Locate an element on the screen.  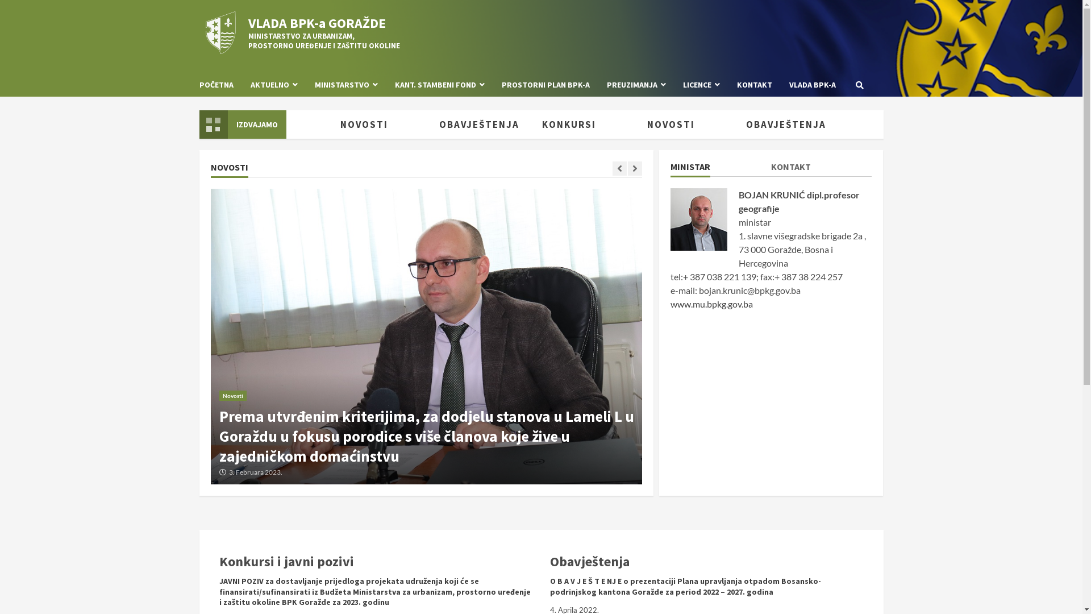
PREUZIMANJA is located at coordinates (636, 85).